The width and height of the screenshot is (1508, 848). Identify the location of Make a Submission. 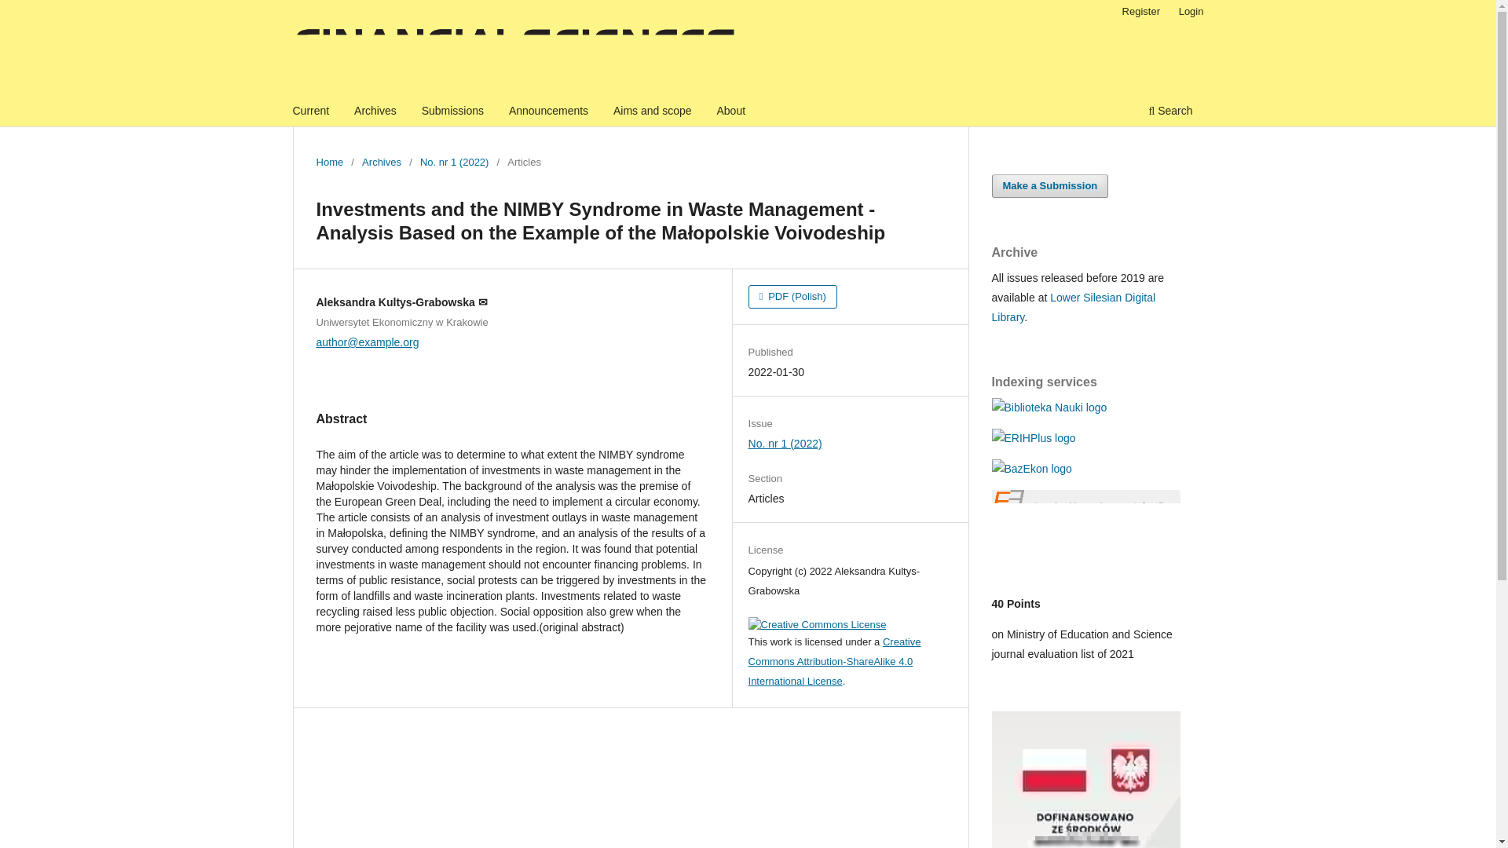
(1049, 185).